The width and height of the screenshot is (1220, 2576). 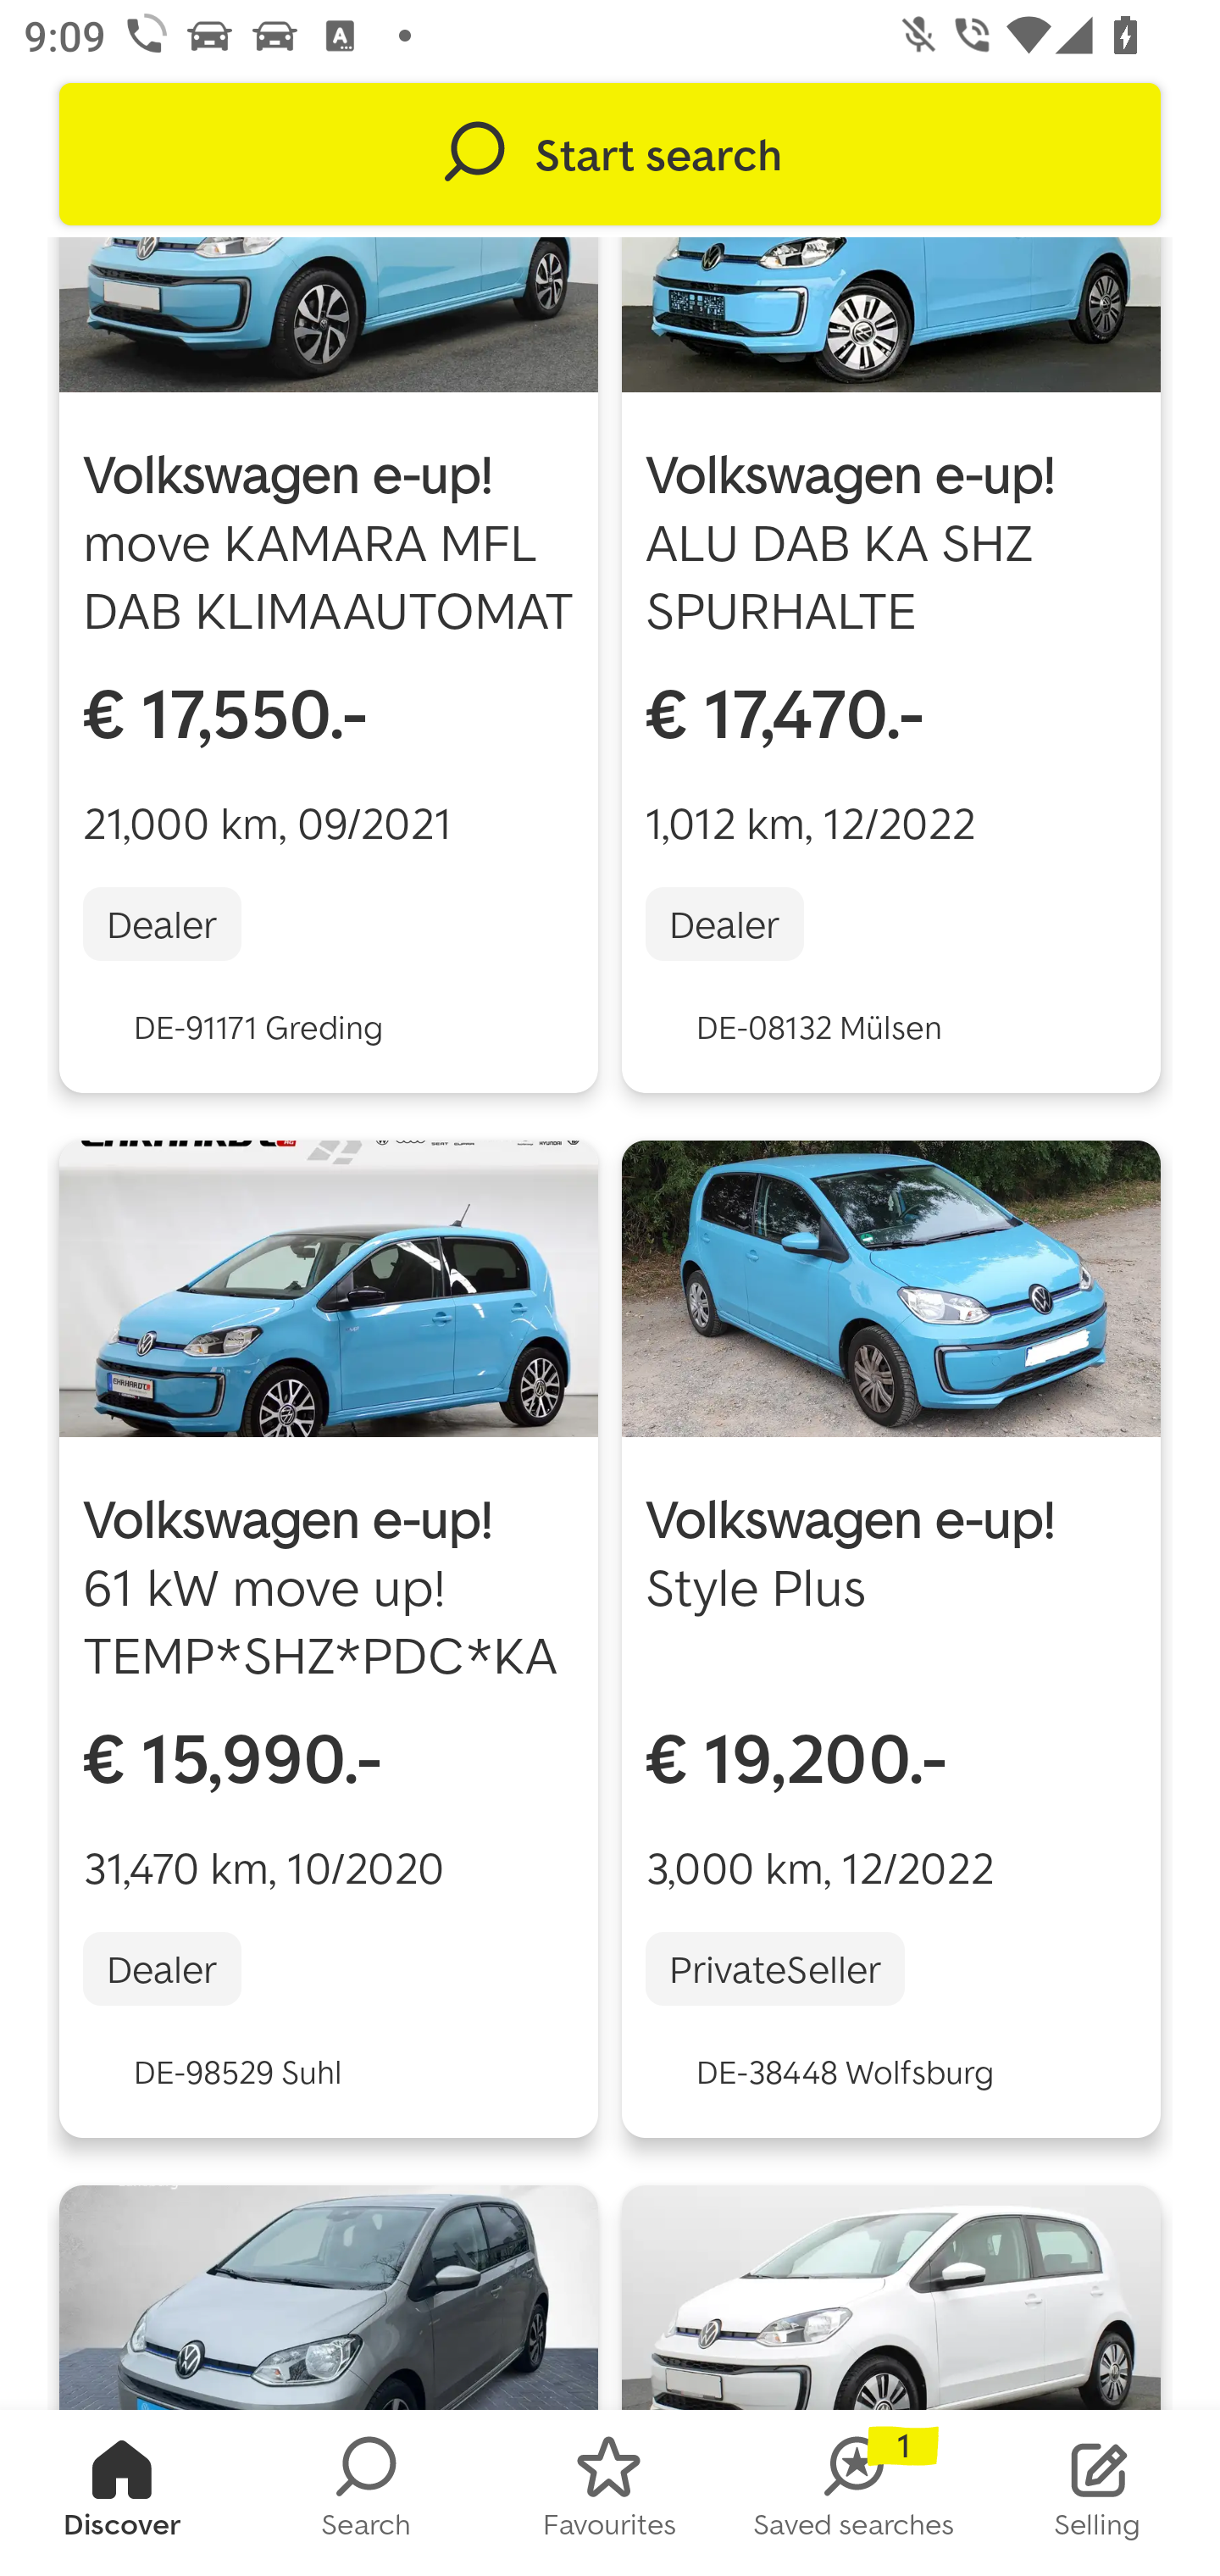 What do you see at coordinates (610, 154) in the screenshot?
I see `Start search` at bounding box center [610, 154].